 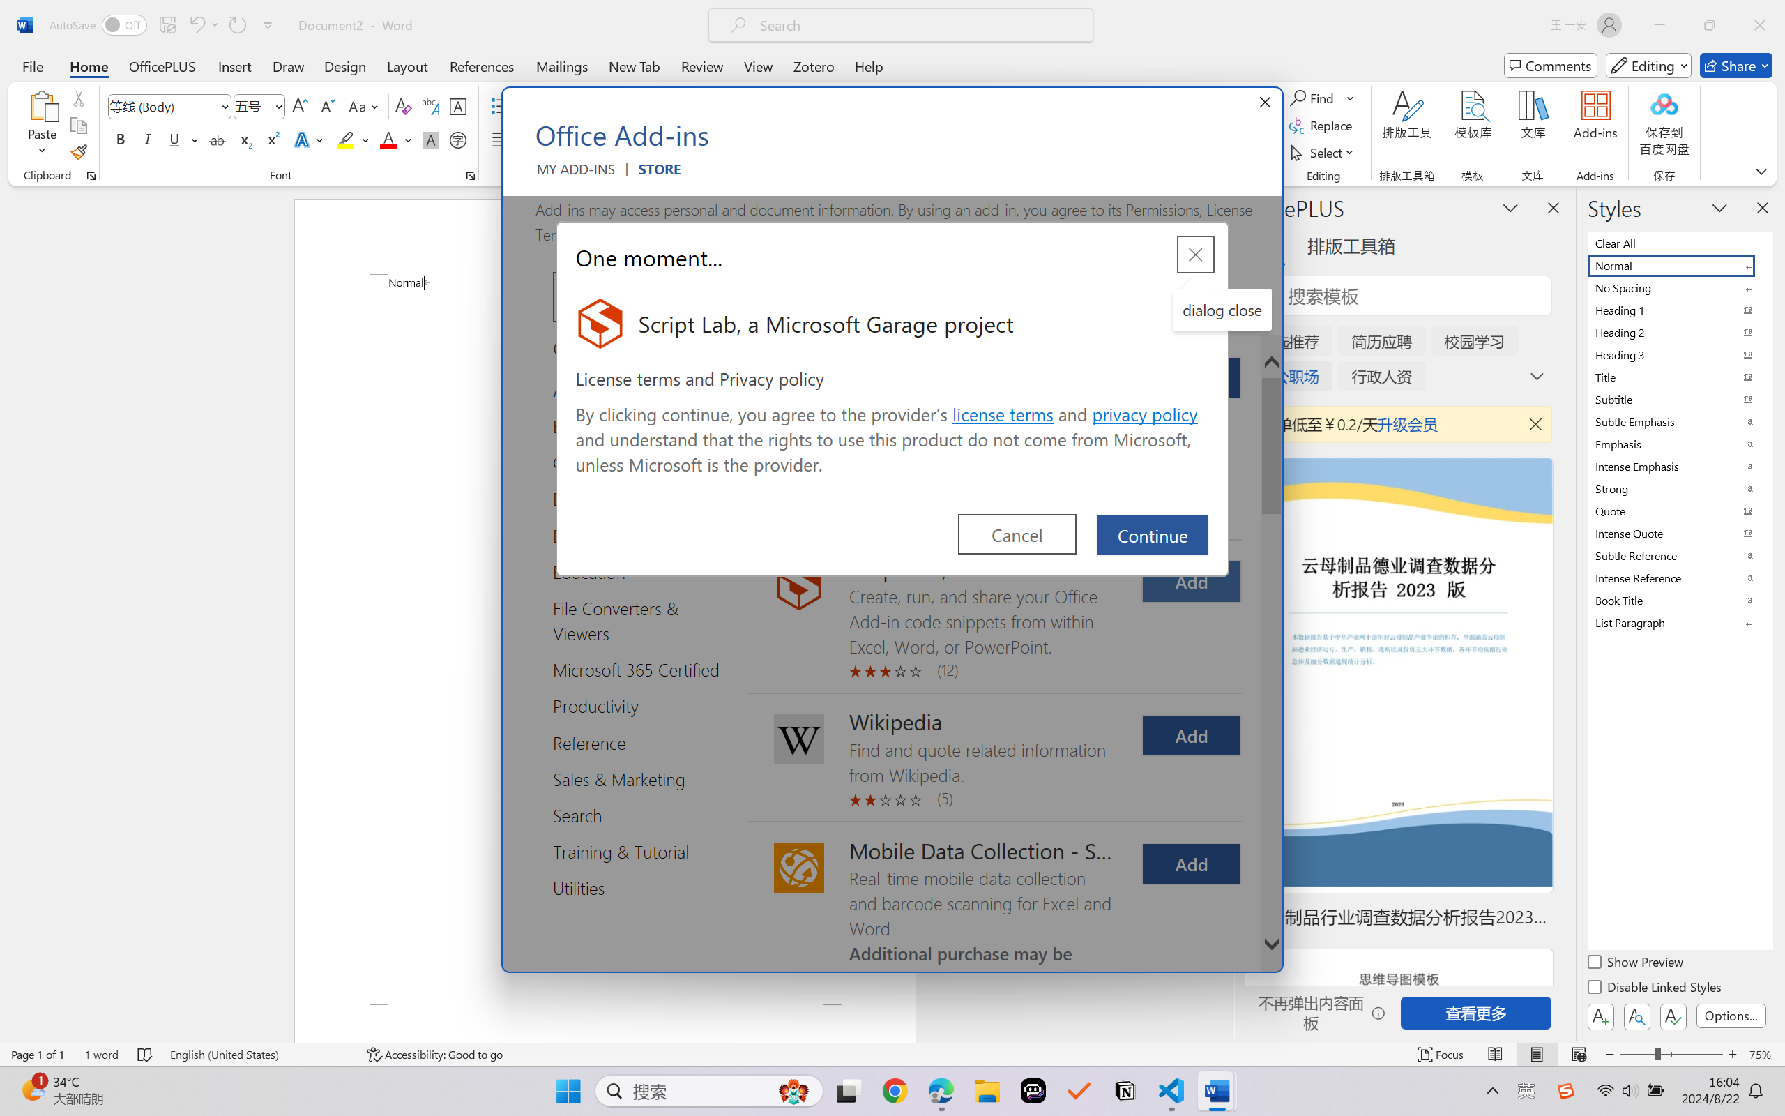 I want to click on OfficePLUS, so click(x=162, y=66).